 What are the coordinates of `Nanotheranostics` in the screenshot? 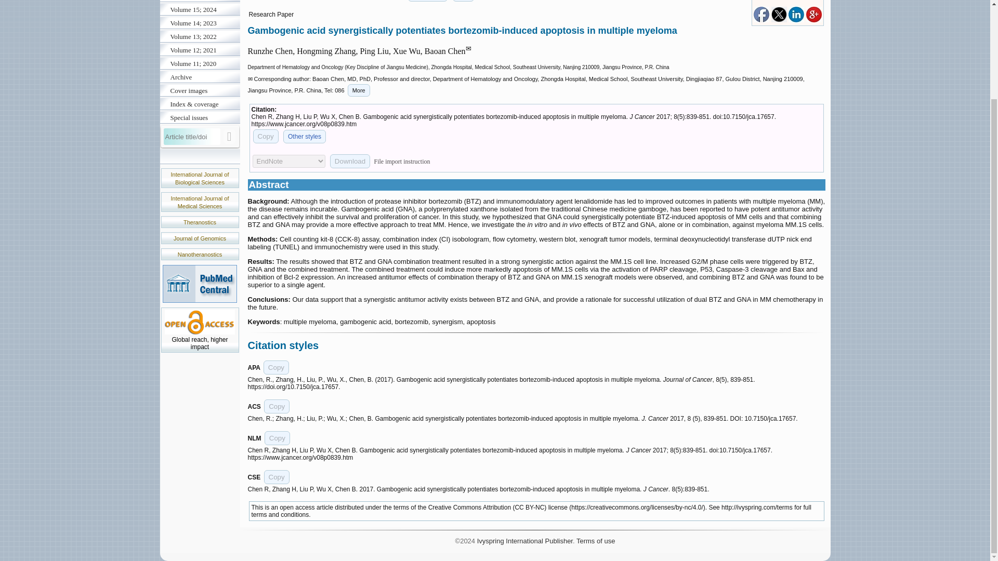 It's located at (200, 254).